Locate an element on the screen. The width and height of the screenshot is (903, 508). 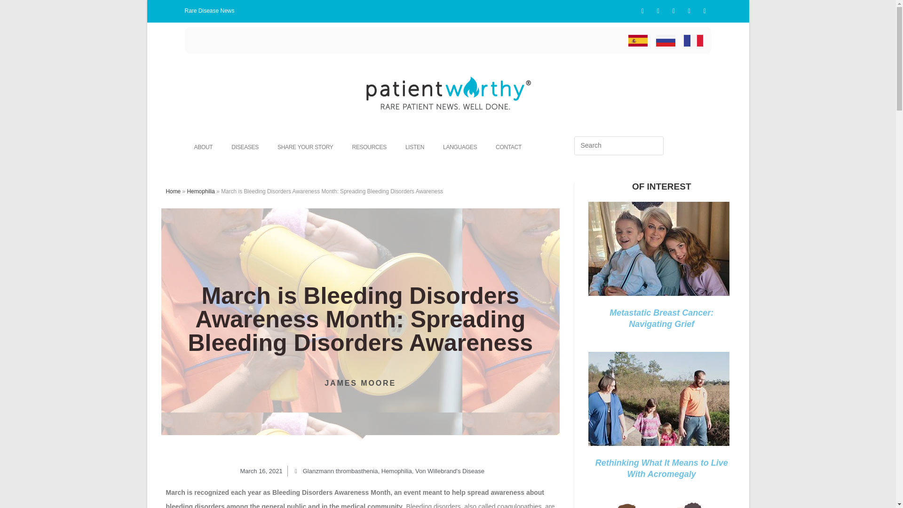
LISTEN is located at coordinates (415, 147).